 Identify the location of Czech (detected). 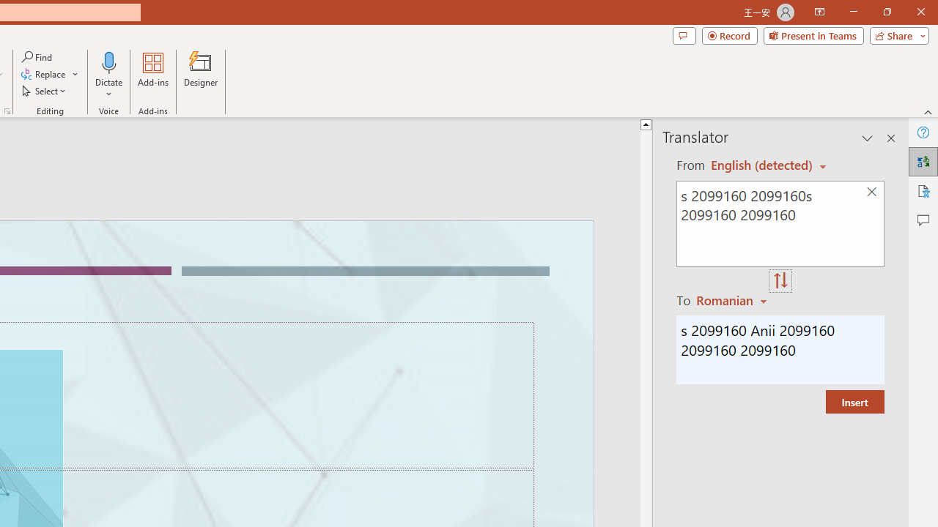
(762, 165).